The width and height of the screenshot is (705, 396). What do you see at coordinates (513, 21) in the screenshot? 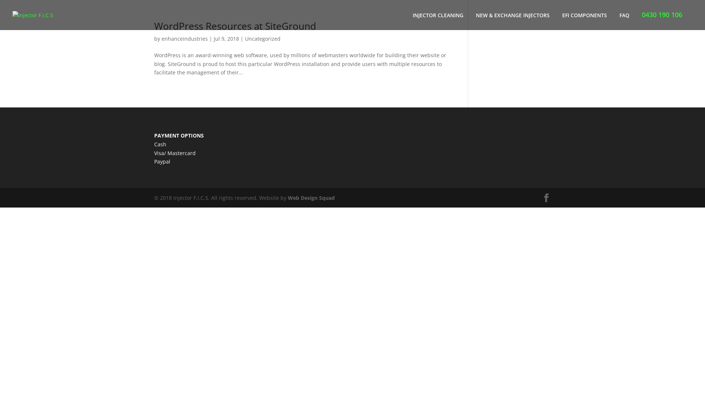
I see `NEW & EXCHANGE INJECTORS` at bounding box center [513, 21].